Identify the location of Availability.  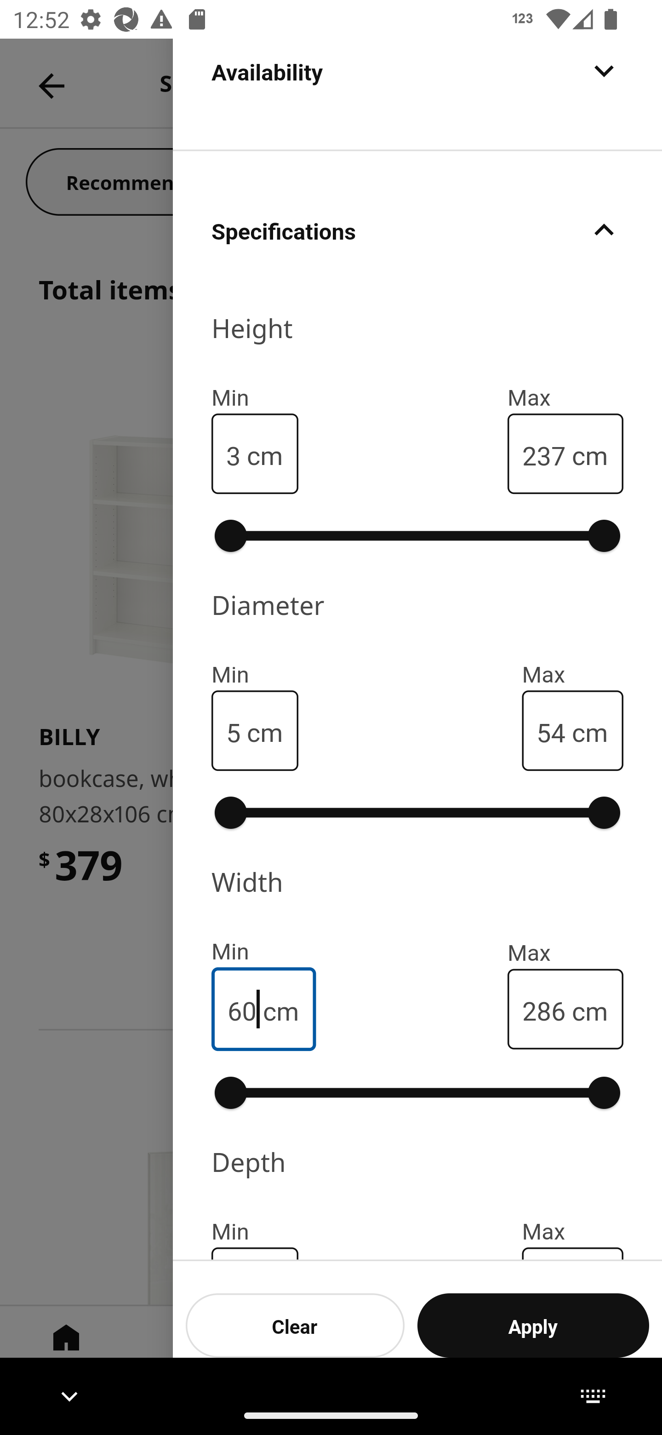
(417, 93).